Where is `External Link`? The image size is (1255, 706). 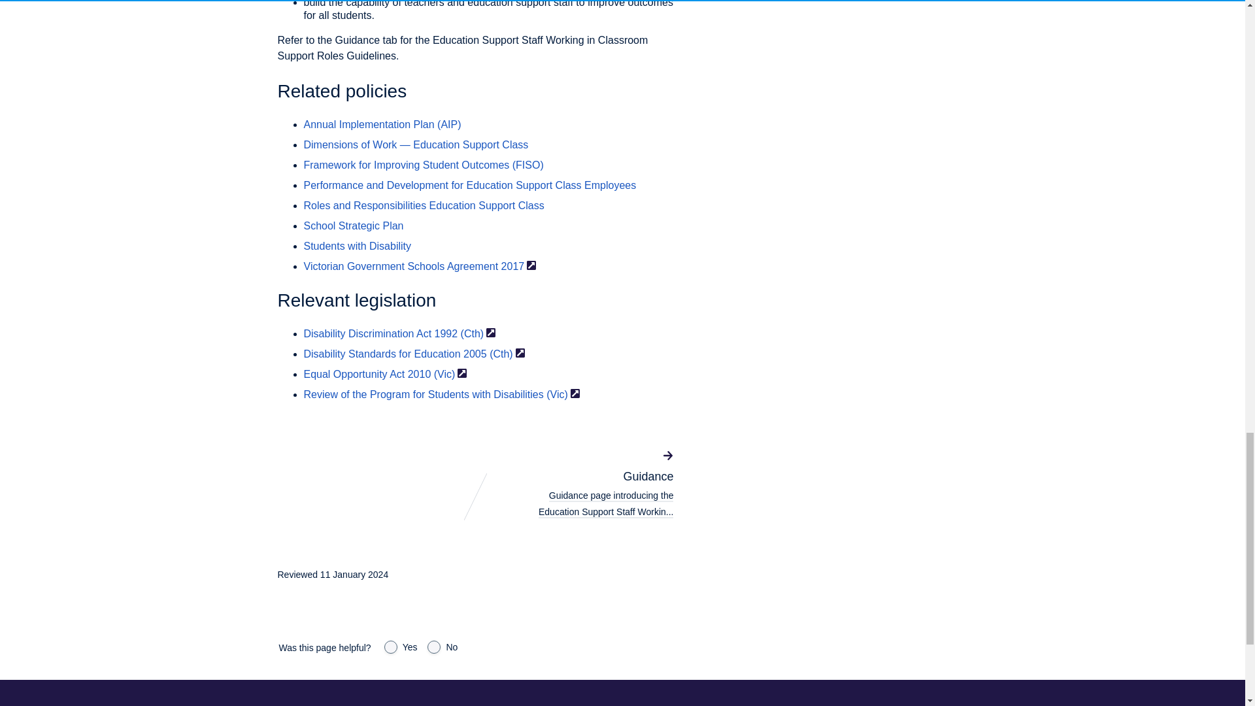 External Link is located at coordinates (520, 353).